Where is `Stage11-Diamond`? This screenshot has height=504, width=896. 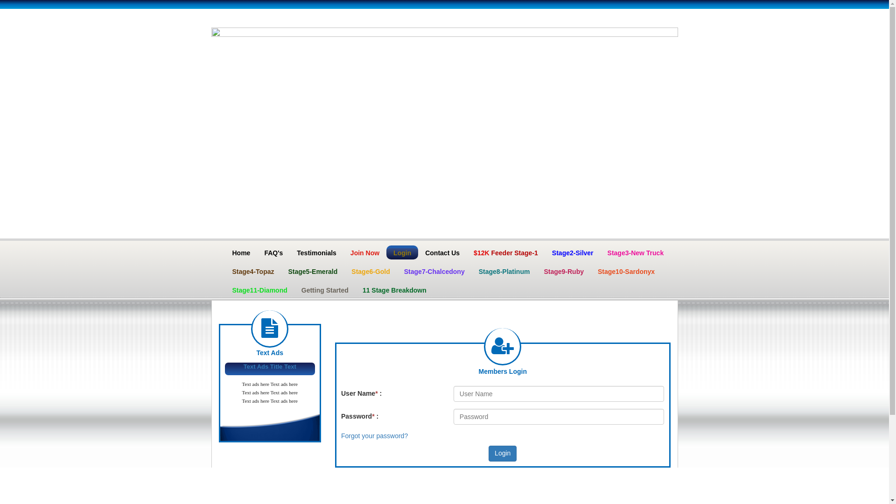
Stage11-Diamond is located at coordinates (259, 290).